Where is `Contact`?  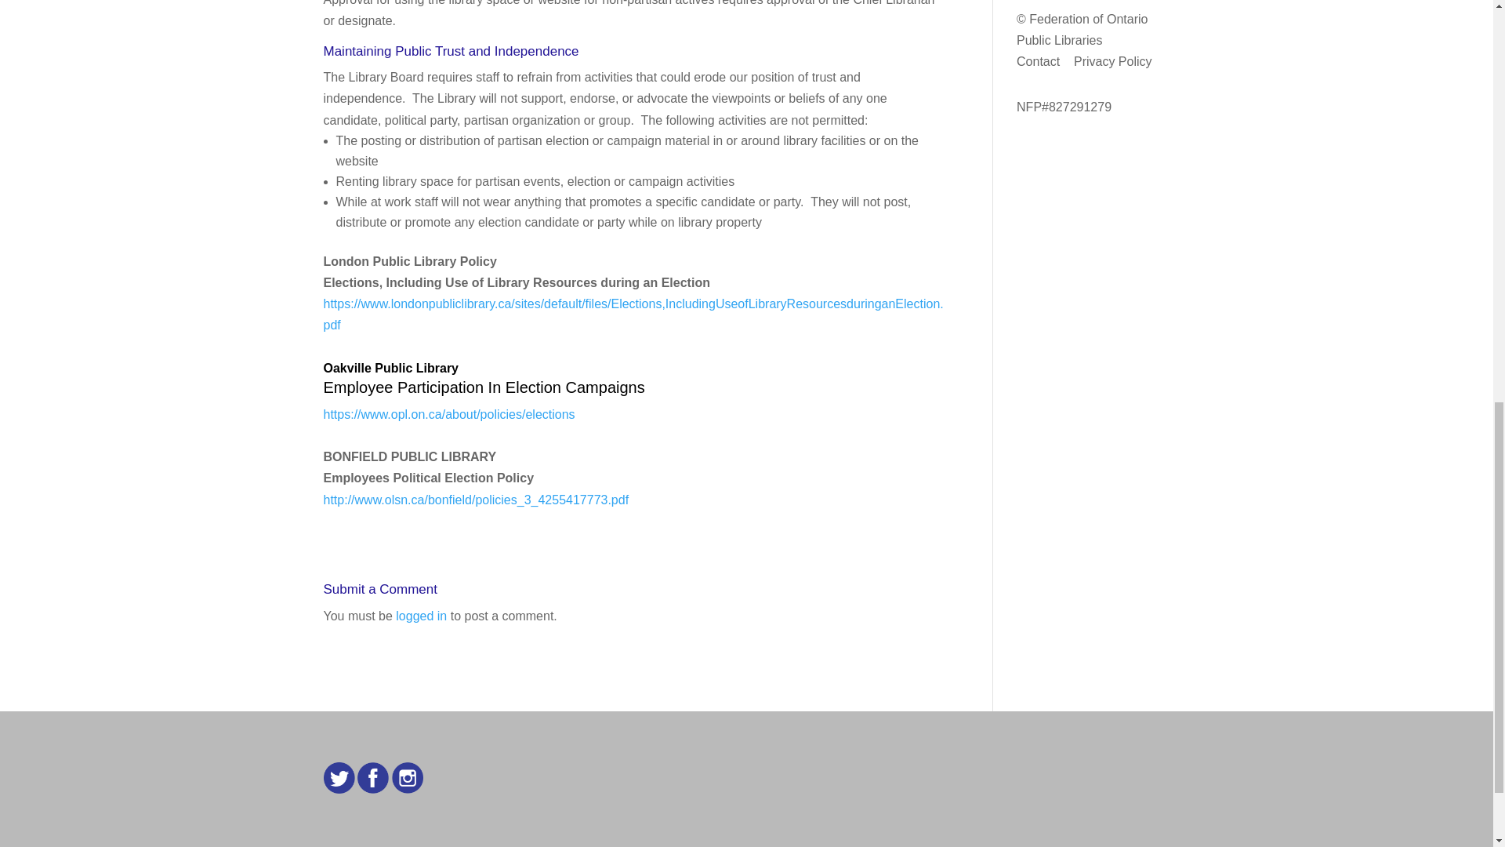 Contact is located at coordinates (1038, 61).